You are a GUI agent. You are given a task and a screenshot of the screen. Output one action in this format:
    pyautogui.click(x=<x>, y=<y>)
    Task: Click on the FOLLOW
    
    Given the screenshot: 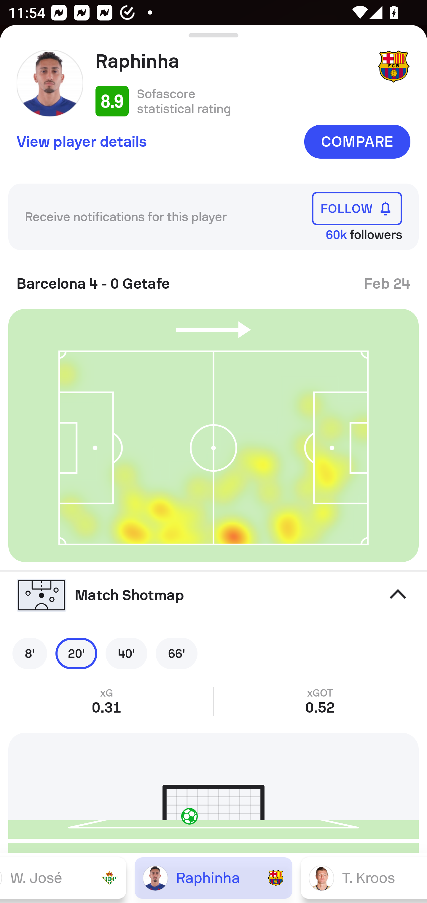 What is the action you would take?
    pyautogui.click(x=357, y=208)
    